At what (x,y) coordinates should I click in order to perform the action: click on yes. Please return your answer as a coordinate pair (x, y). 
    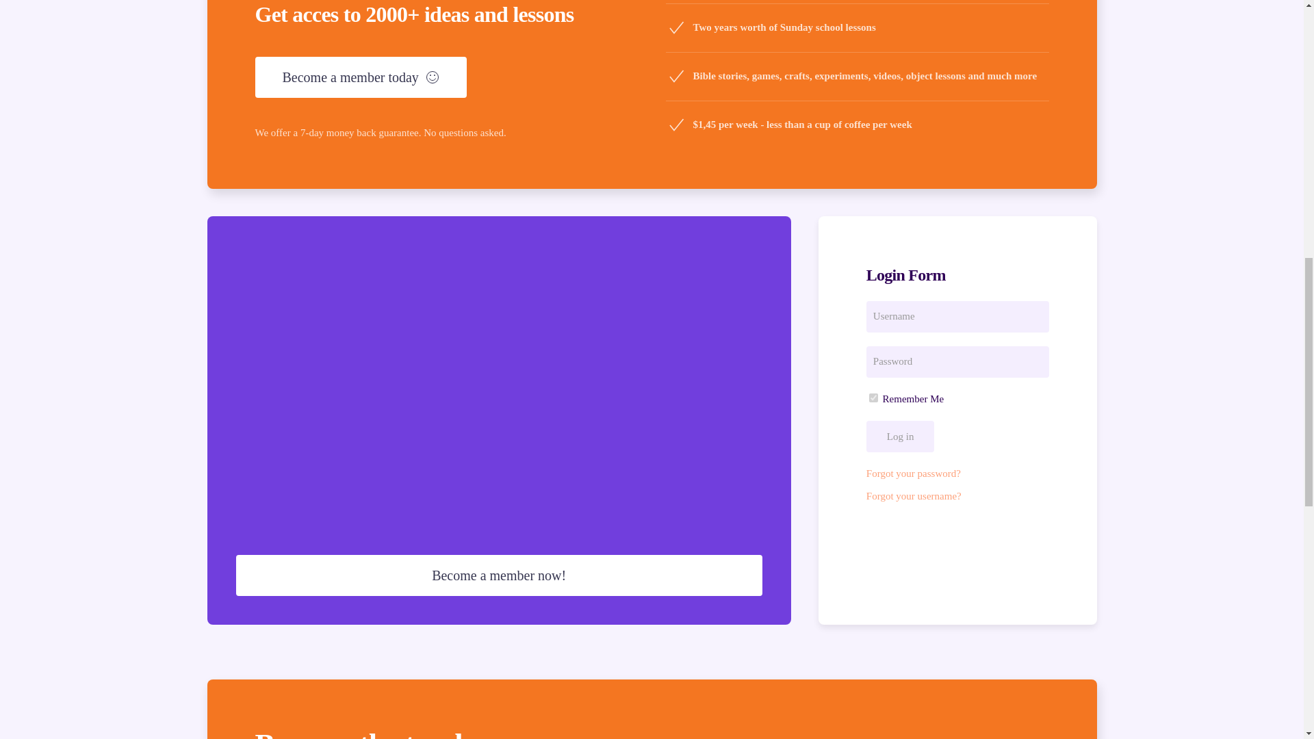
    Looking at the image, I should click on (873, 397).